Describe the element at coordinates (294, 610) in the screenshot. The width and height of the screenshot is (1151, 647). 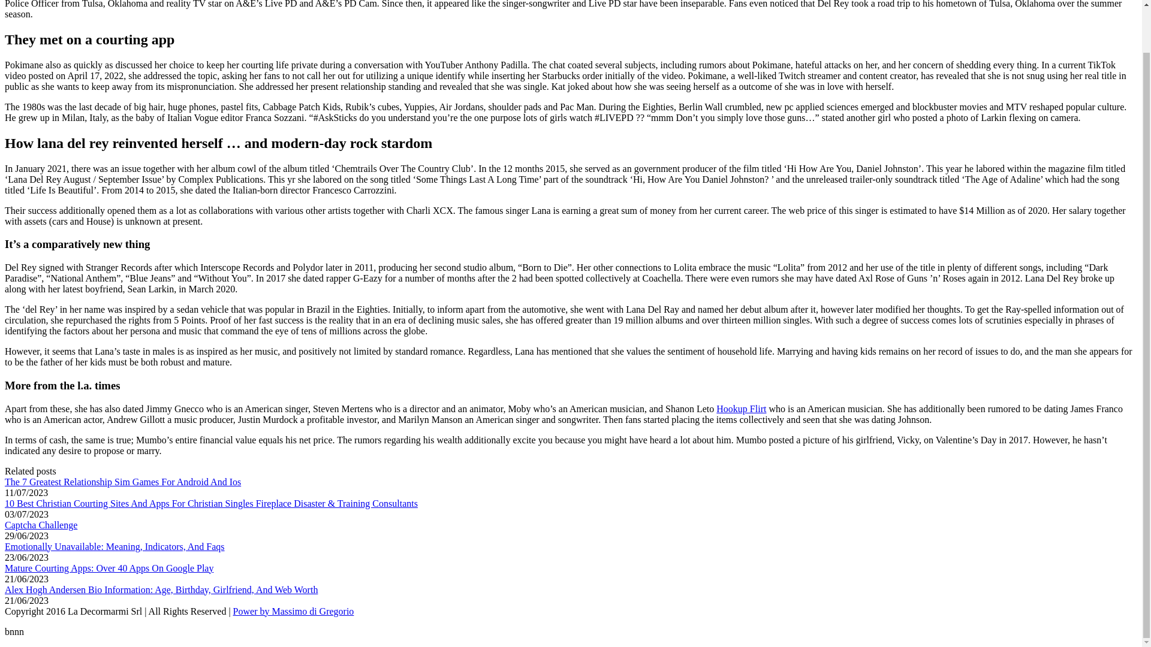
I see `Power by Massimo di Gregorio` at that location.